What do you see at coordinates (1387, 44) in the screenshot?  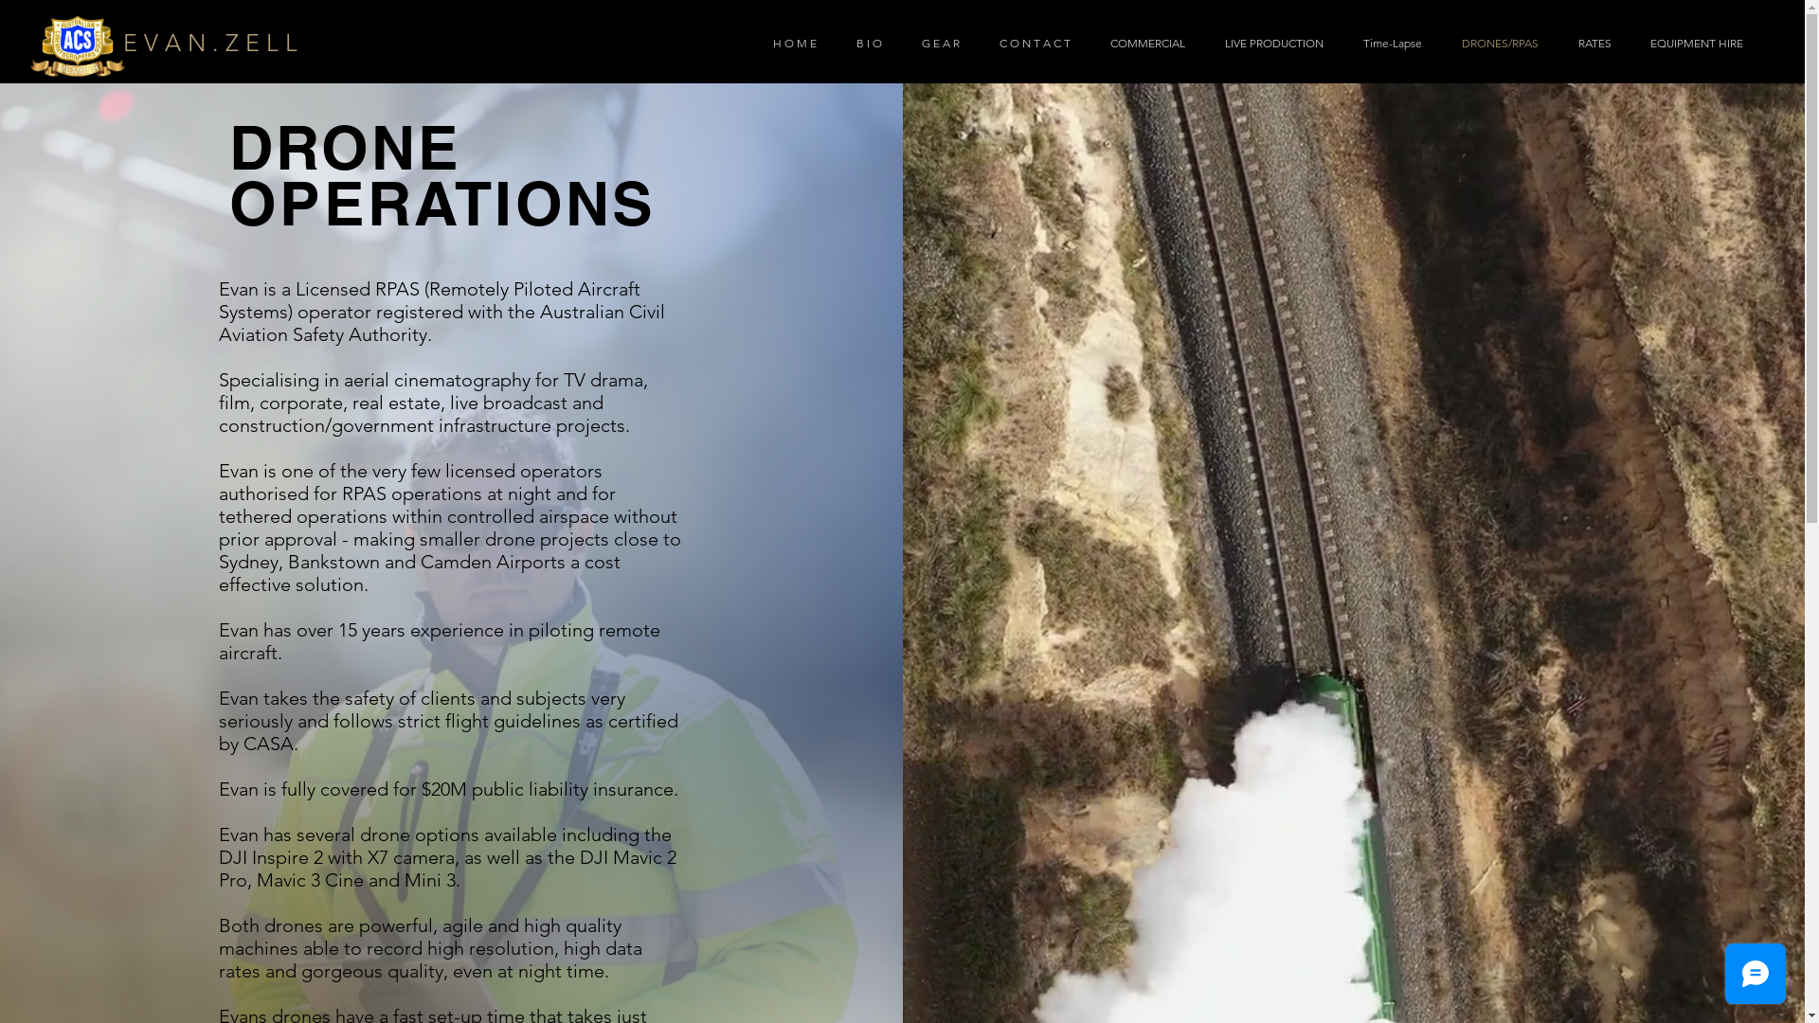 I see `Time-Lapse` at bounding box center [1387, 44].